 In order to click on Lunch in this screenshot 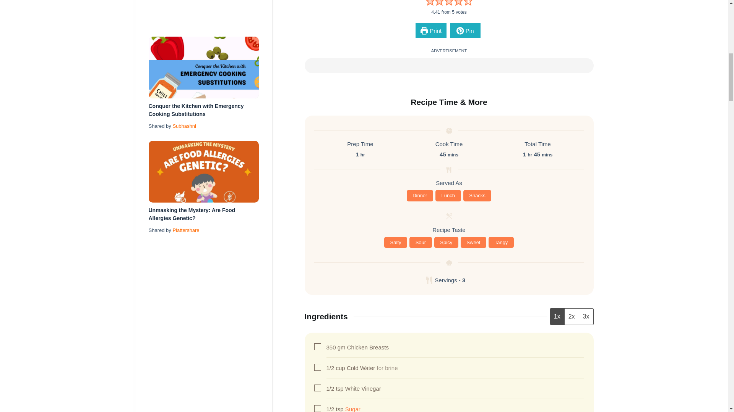, I will do `click(448, 195)`.